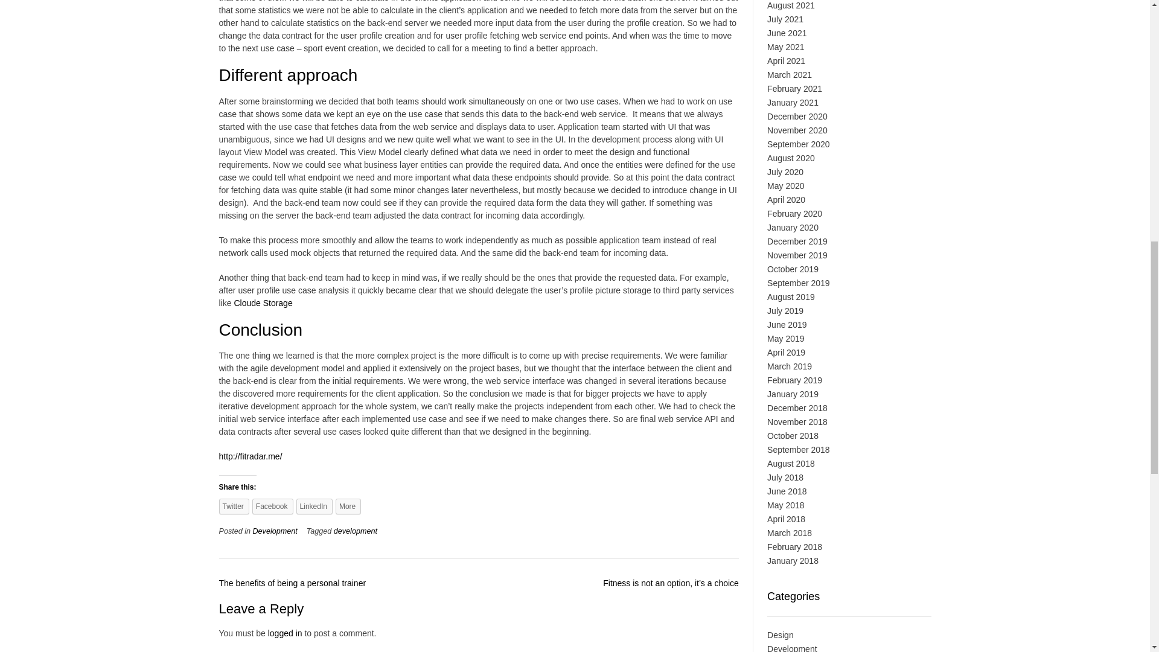 The image size is (1159, 652). Describe the element at coordinates (292, 583) in the screenshot. I see `The benefits of being a personal trainer` at that location.